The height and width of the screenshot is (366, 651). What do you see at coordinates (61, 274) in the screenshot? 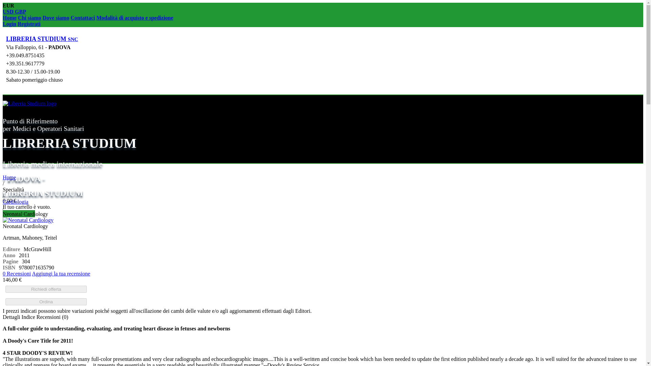
I see `Aggiungi la tua recensione` at bounding box center [61, 274].